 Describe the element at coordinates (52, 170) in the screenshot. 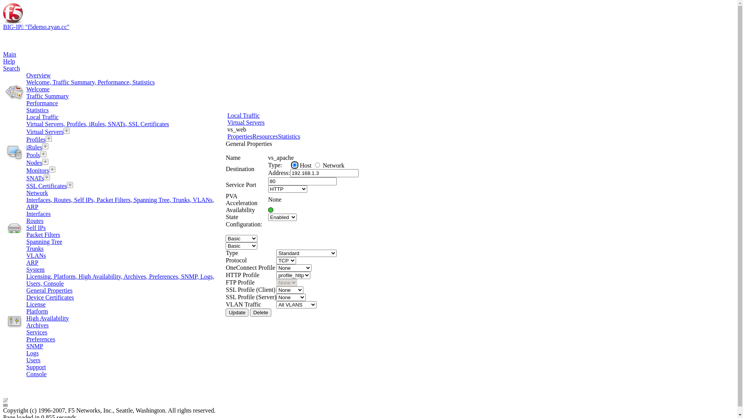

I see `Create Monitor` at that location.